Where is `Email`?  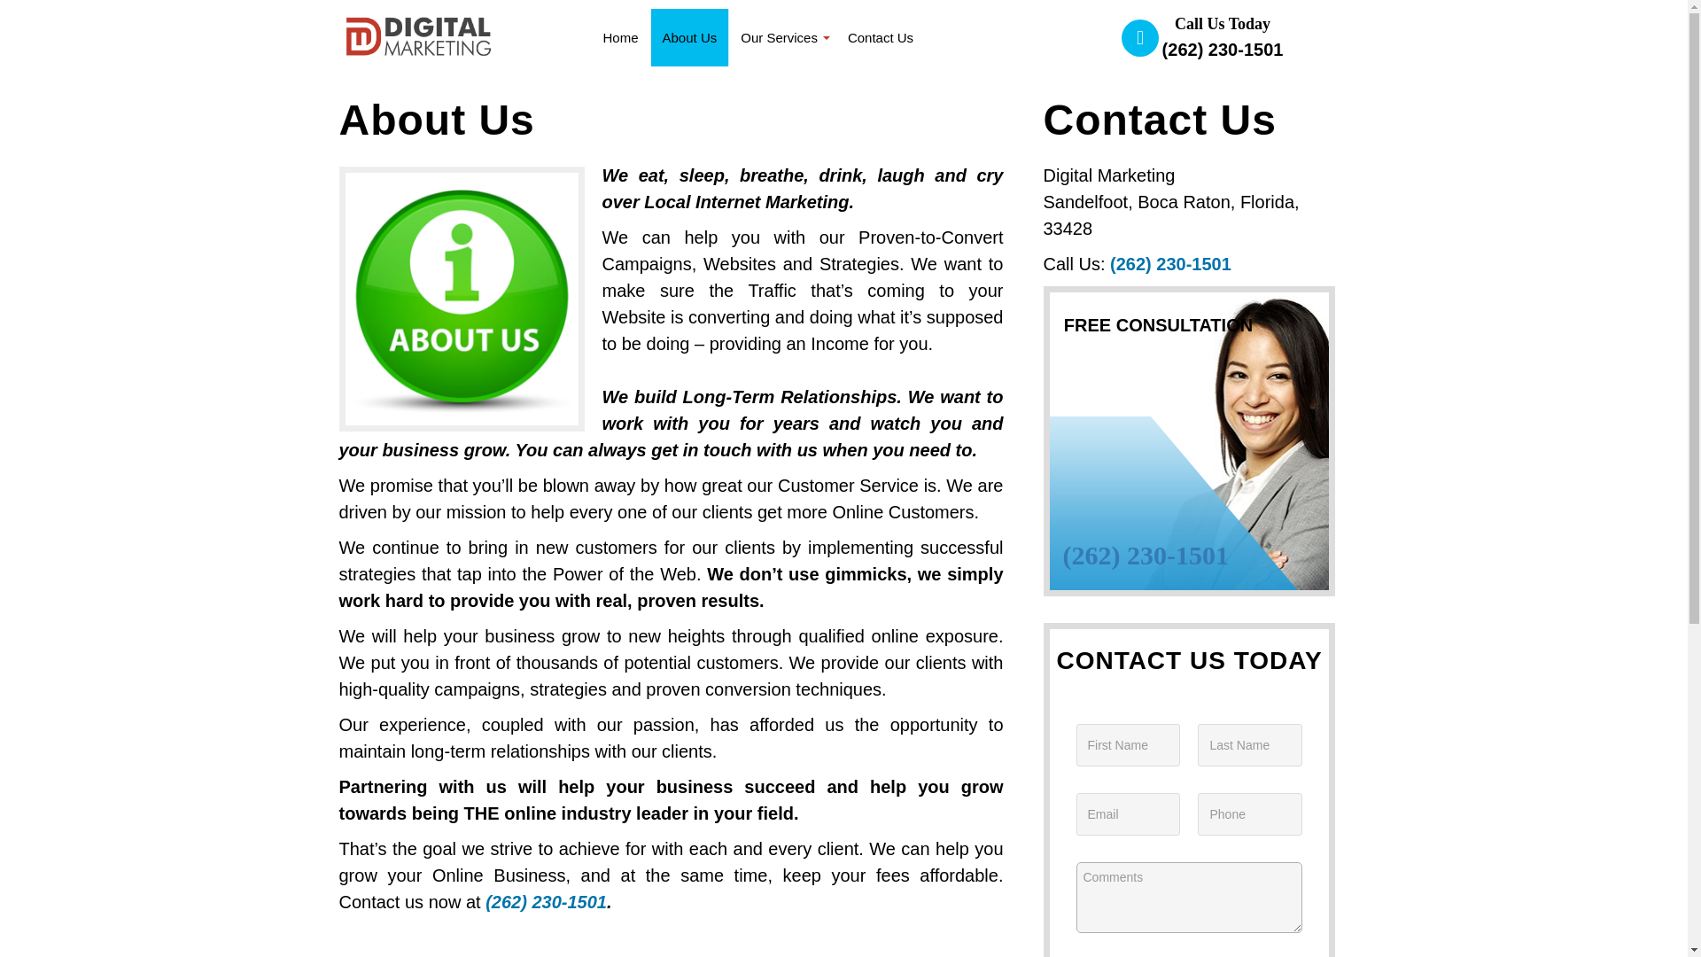
Email is located at coordinates (1127, 813).